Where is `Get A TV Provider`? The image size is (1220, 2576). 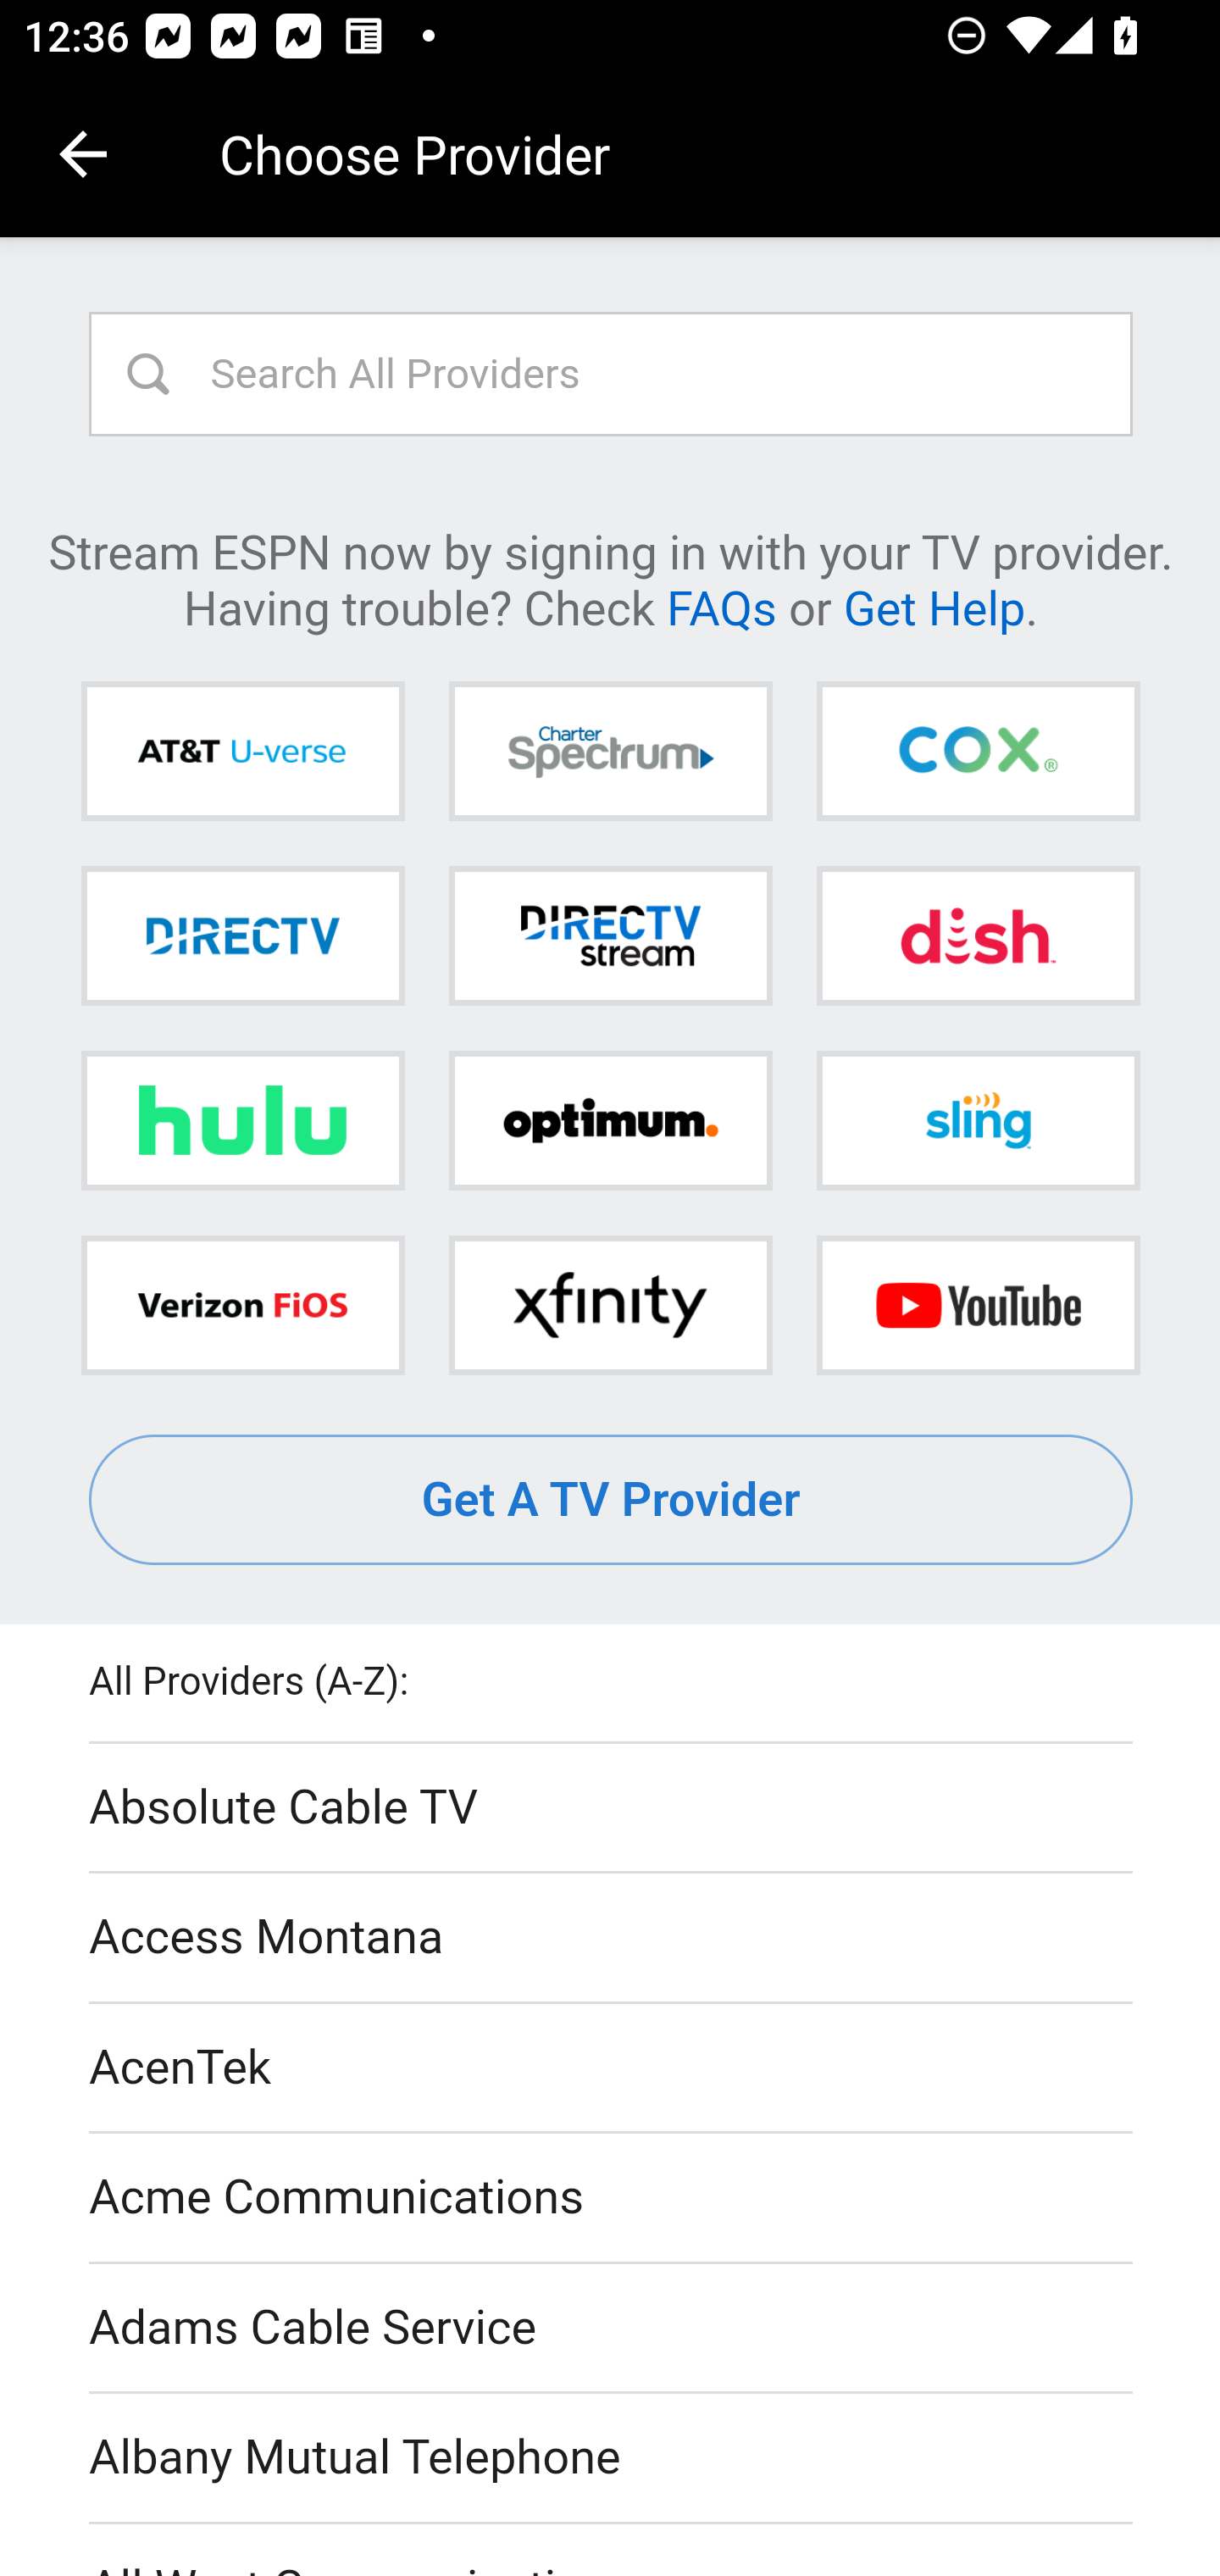 Get A TV Provider is located at coordinates (612, 1500).